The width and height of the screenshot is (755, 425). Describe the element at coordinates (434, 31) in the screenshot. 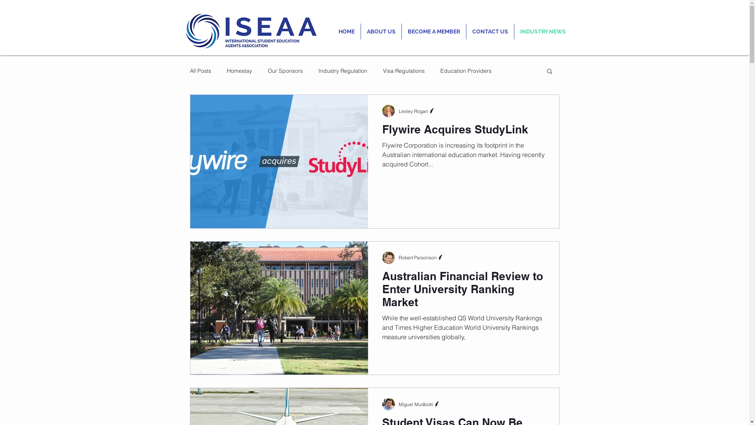

I see `BECOME A MEMBER` at that location.